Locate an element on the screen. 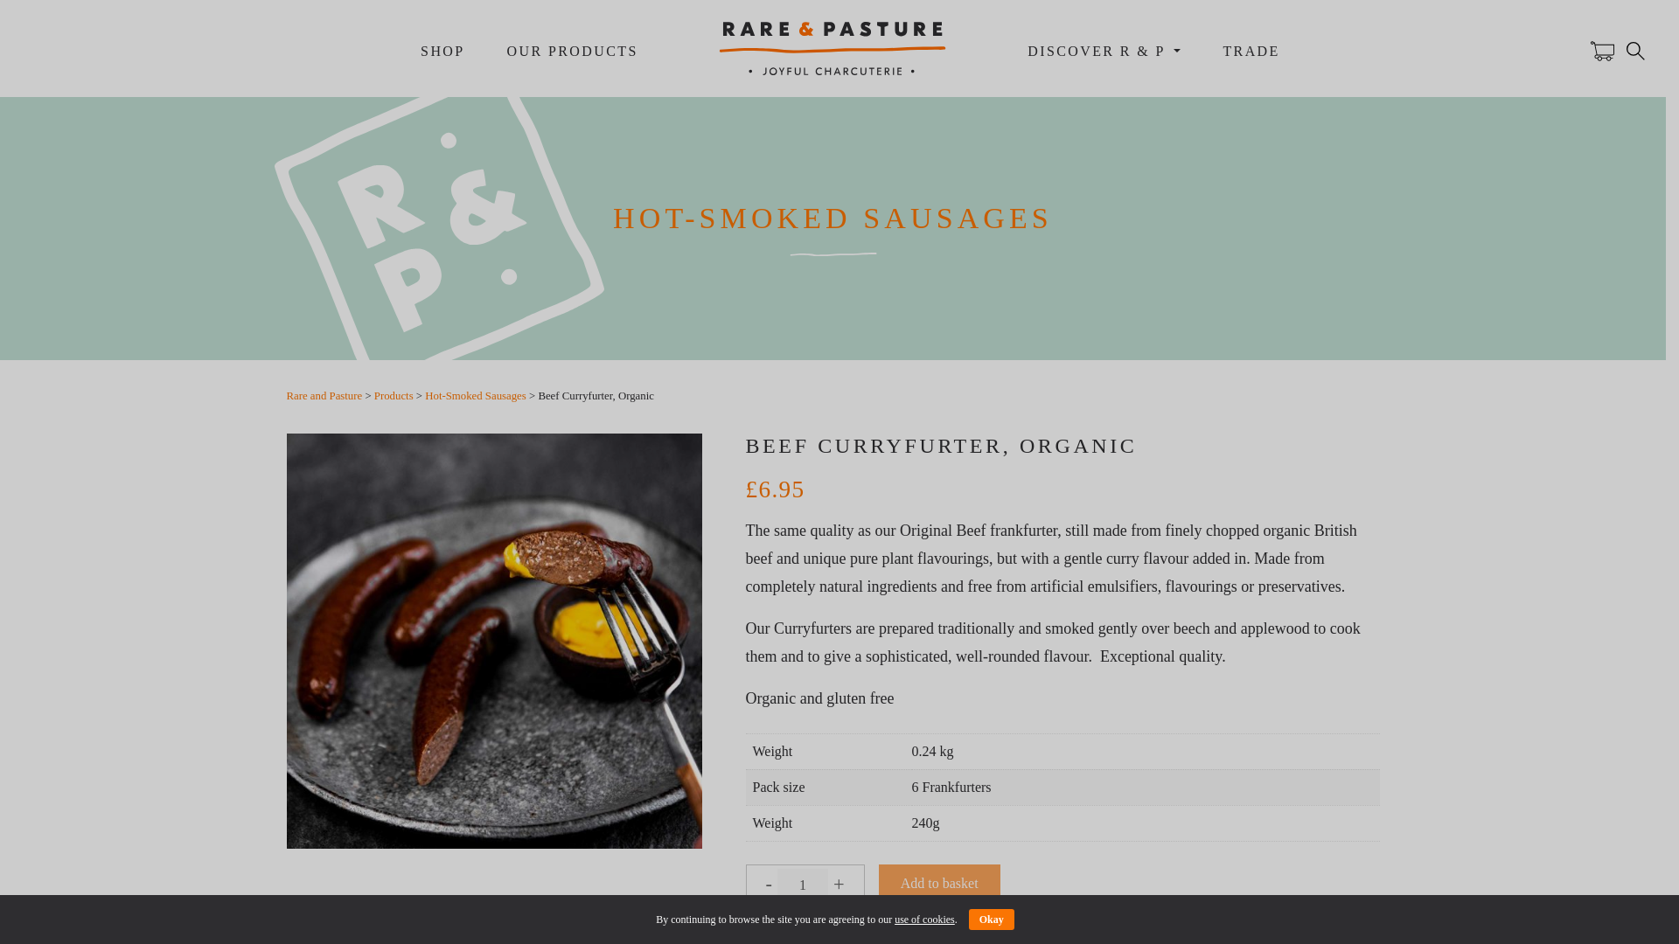 The image size is (1679, 944). OUR PRODUCTS is located at coordinates (572, 54).